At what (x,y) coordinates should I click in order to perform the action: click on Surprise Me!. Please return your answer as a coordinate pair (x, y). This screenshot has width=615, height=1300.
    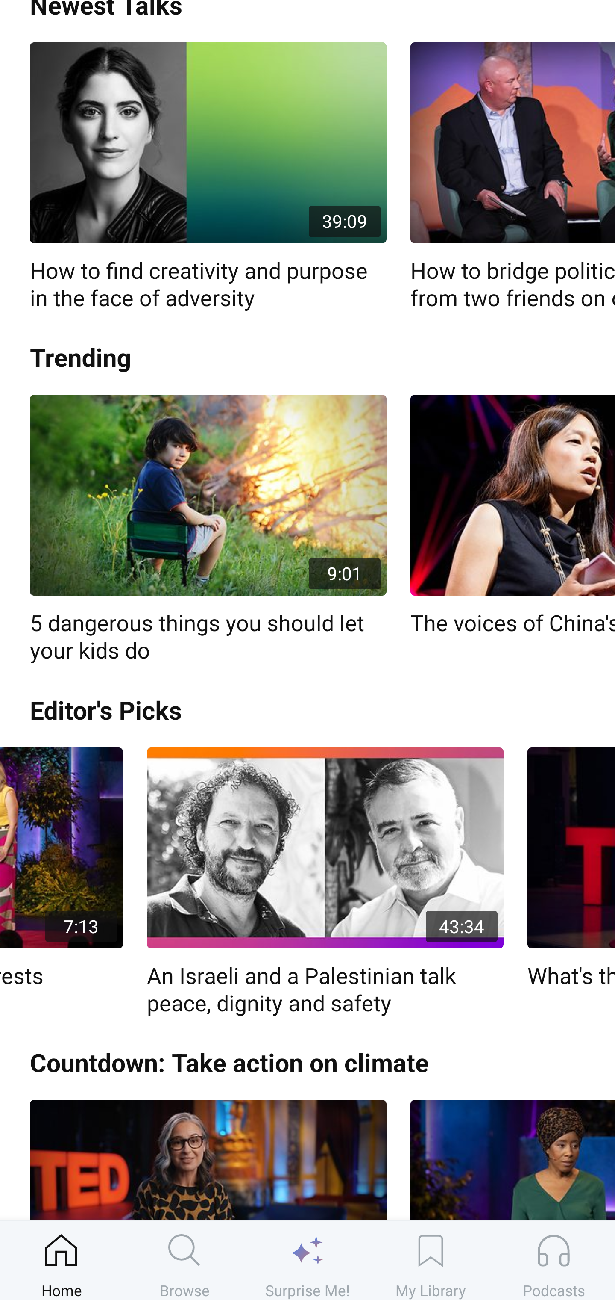
    Looking at the image, I should click on (307, 1260).